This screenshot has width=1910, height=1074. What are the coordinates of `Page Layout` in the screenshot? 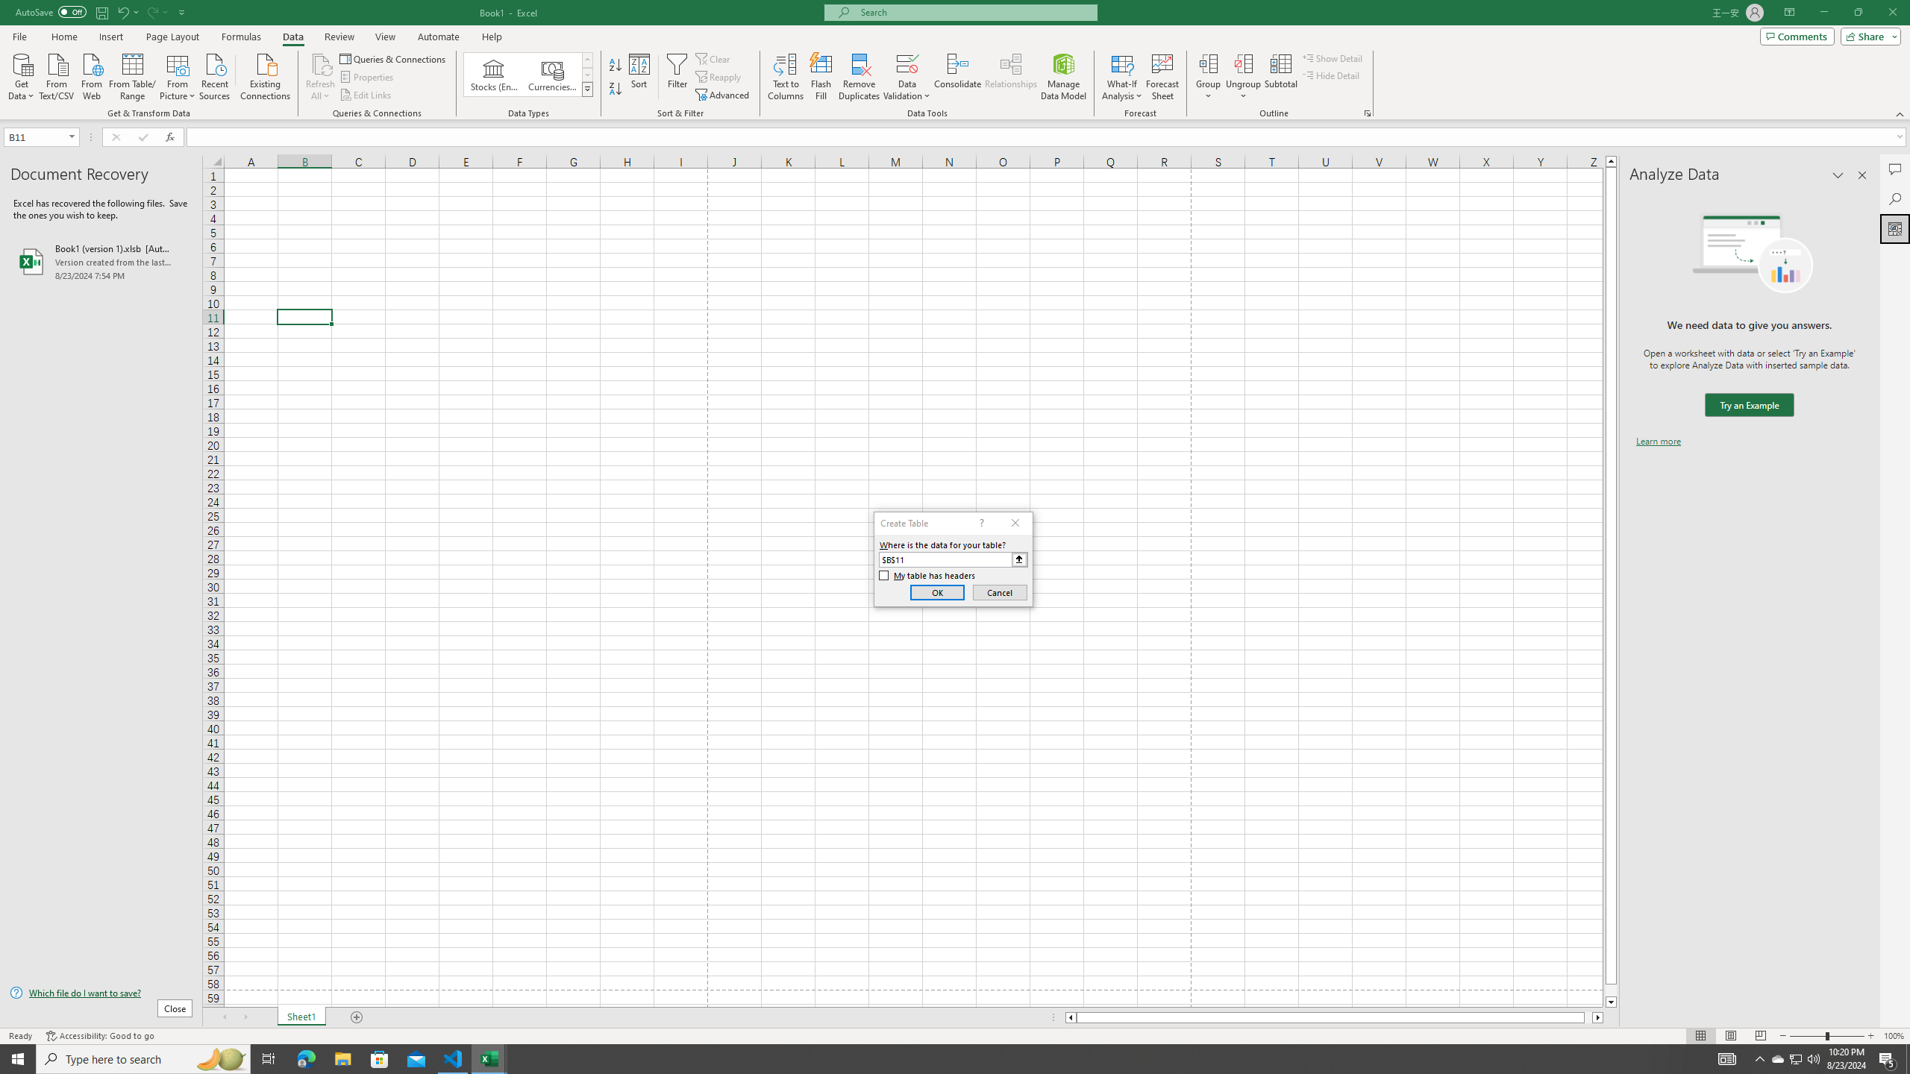 It's located at (1729, 1036).